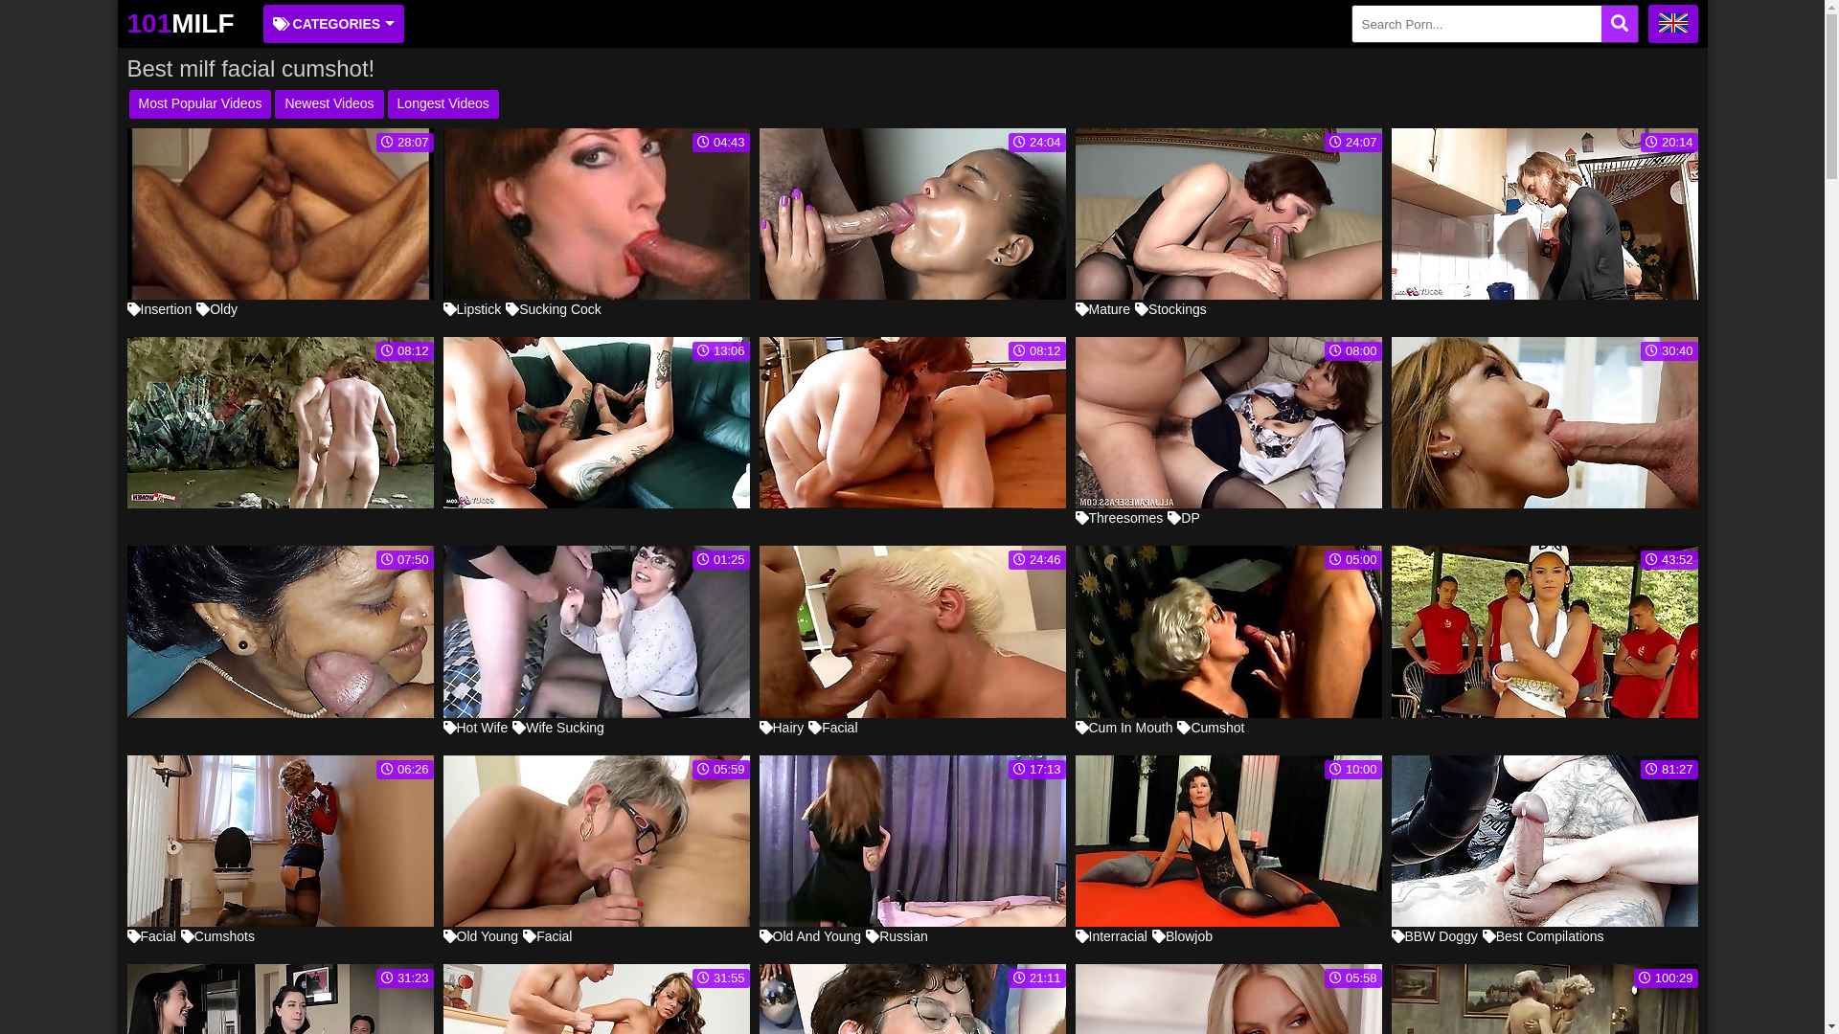 The width and height of the screenshot is (1839, 1034). Describe the element at coordinates (1434, 936) in the screenshot. I see `BBW Doggy` at that location.